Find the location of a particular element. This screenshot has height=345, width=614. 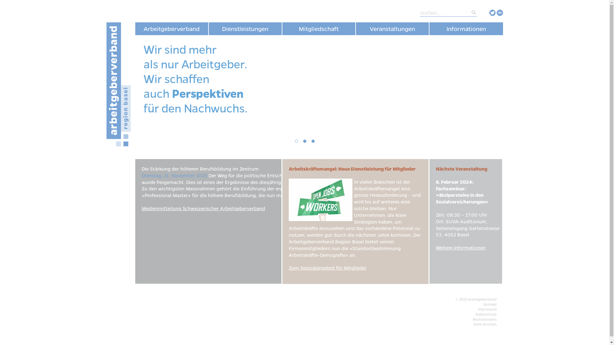

Weitere Informationen is located at coordinates (460, 248).